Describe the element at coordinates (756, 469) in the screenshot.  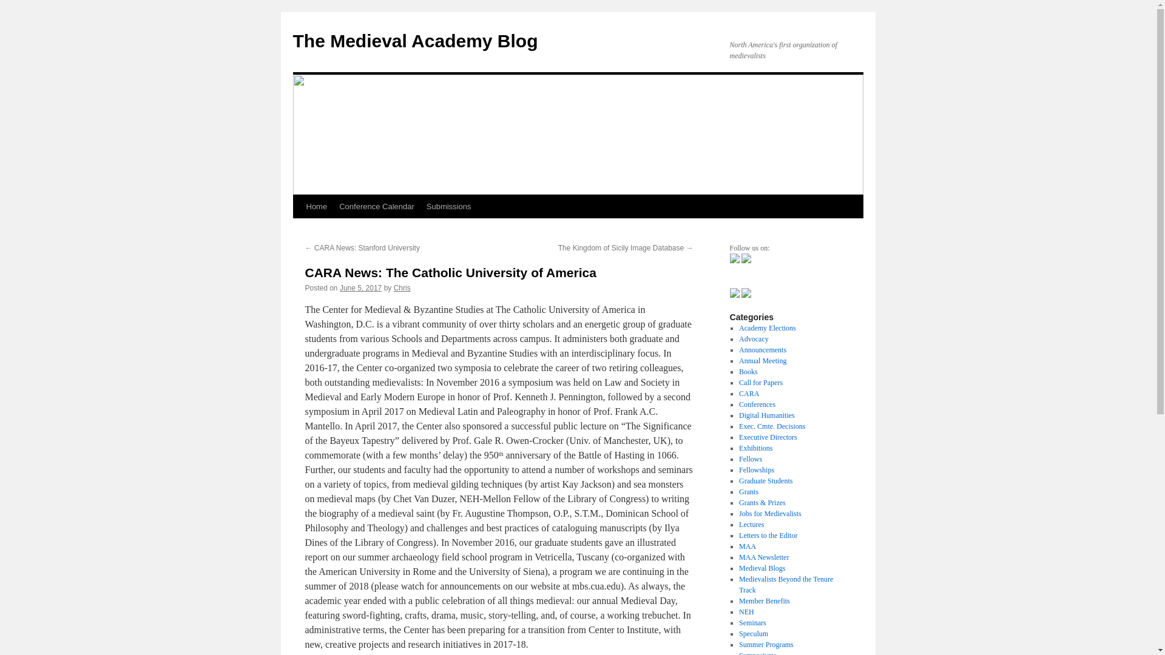
I see `Fellowships` at that location.